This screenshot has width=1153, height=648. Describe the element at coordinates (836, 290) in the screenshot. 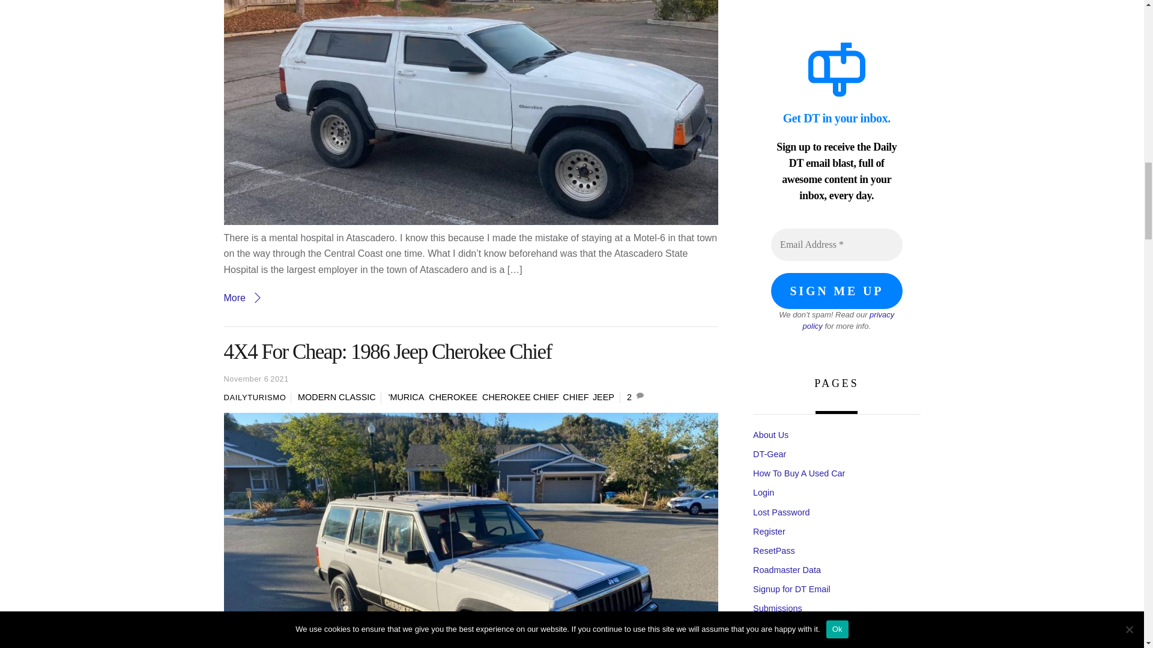

I see `Sign me up` at that location.